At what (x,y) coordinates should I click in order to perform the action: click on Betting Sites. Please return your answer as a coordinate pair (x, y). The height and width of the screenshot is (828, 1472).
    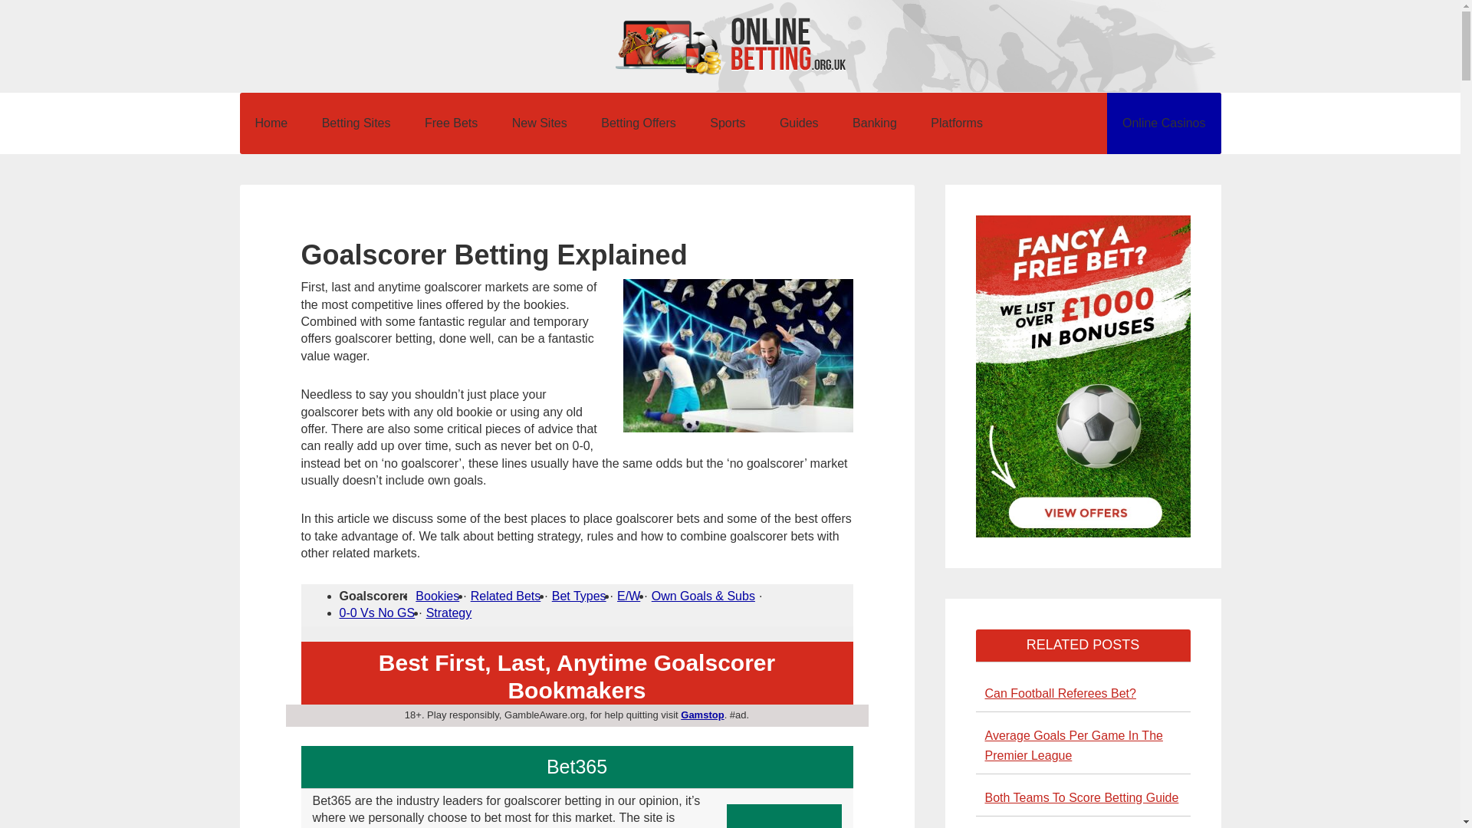
    Looking at the image, I should click on (356, 123).